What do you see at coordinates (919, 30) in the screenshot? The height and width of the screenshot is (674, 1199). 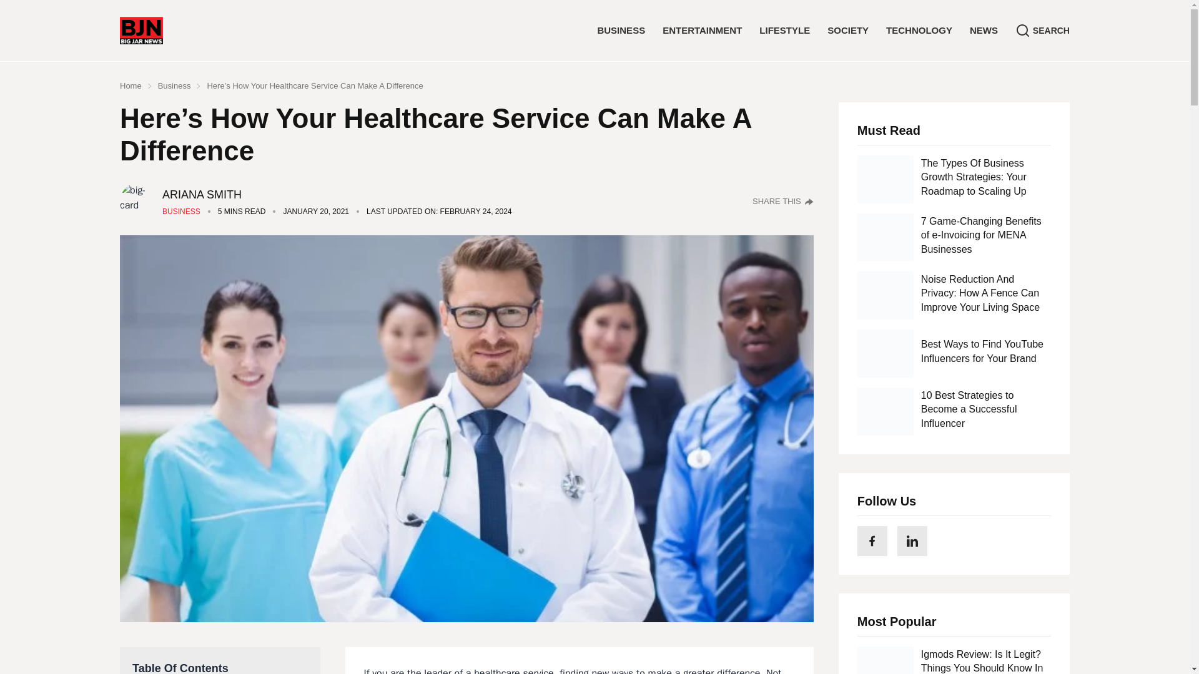 I see `TECHNOLOGY` at bounding box center [919, 30].